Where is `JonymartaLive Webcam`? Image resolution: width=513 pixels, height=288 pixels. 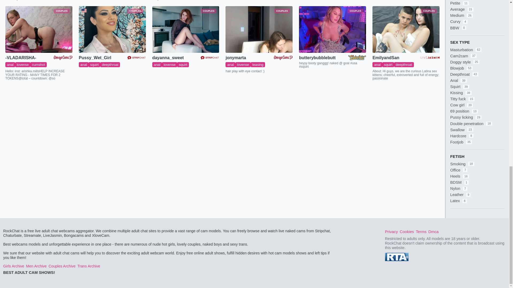
JonymartaLive Webcam is located at coordinates (259, 29).